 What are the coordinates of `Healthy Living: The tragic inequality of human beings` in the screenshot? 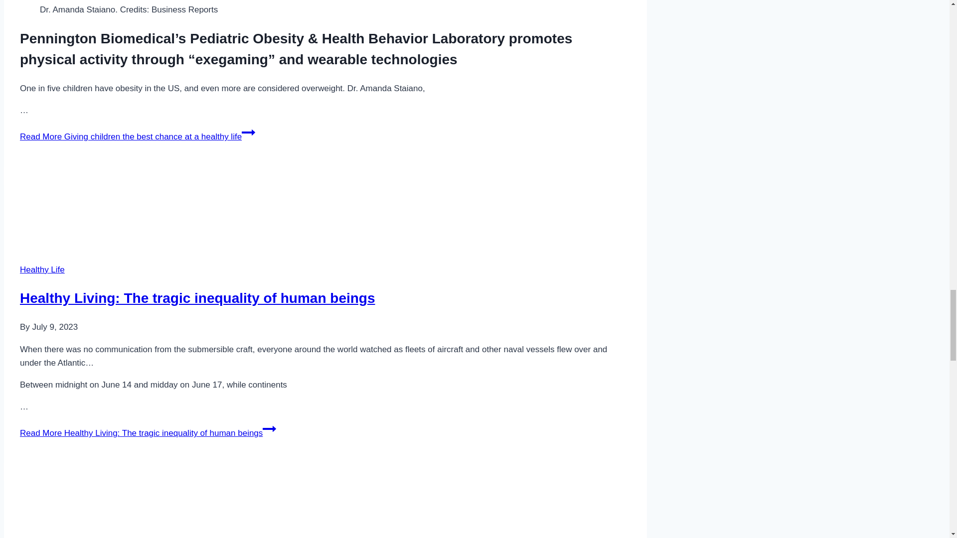 It's located at (195, 206).